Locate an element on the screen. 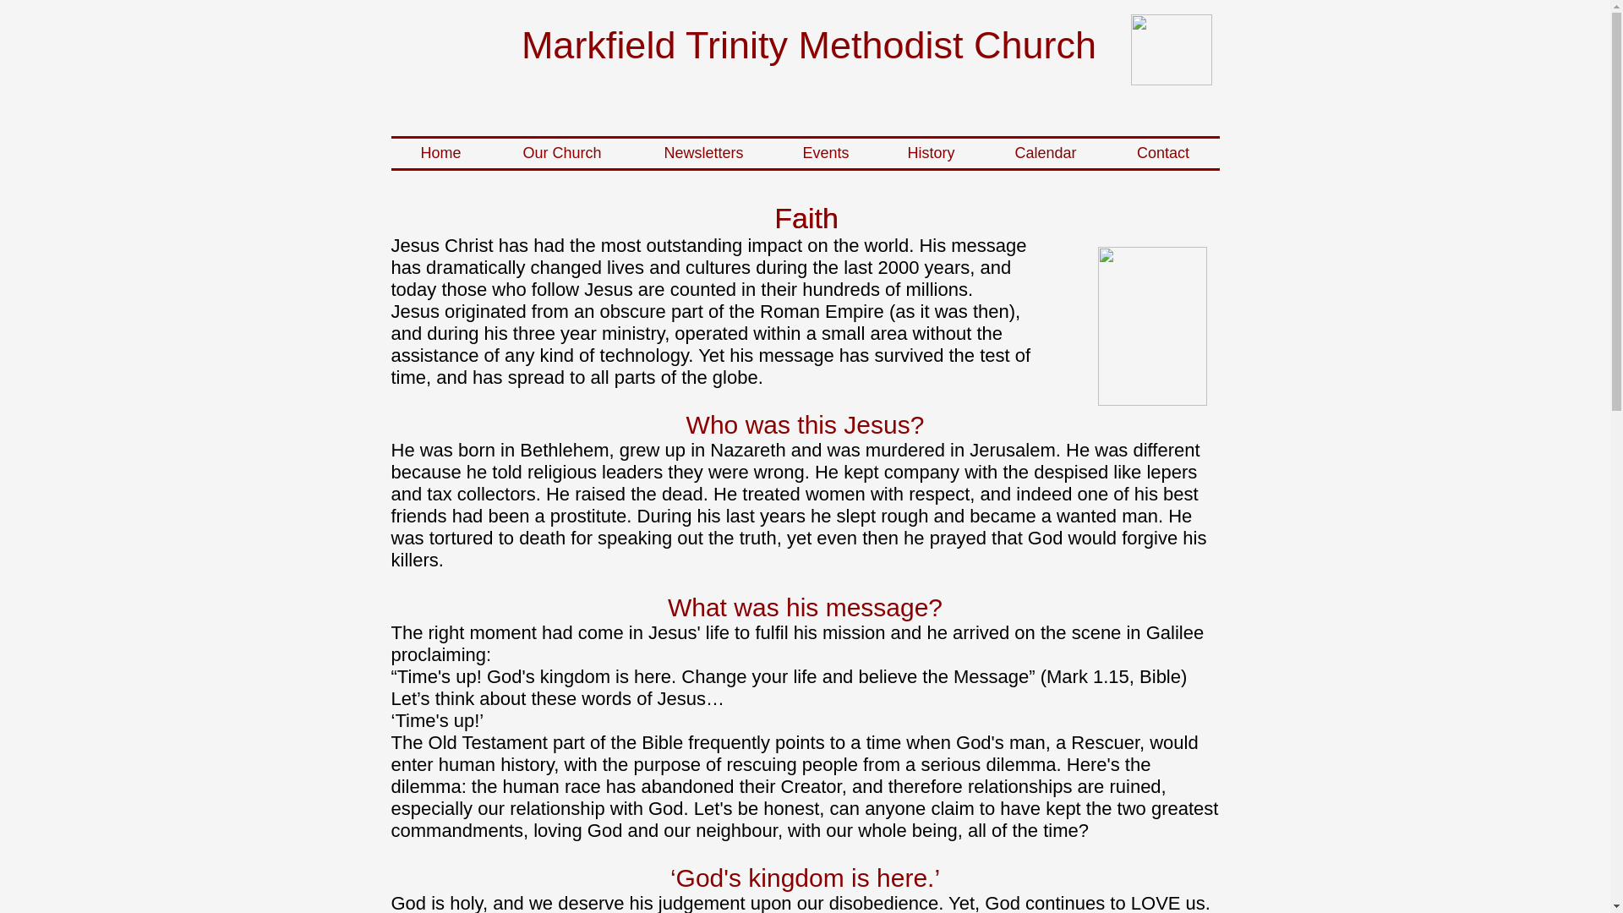  Newsletters is located at coordinates (703, 153).